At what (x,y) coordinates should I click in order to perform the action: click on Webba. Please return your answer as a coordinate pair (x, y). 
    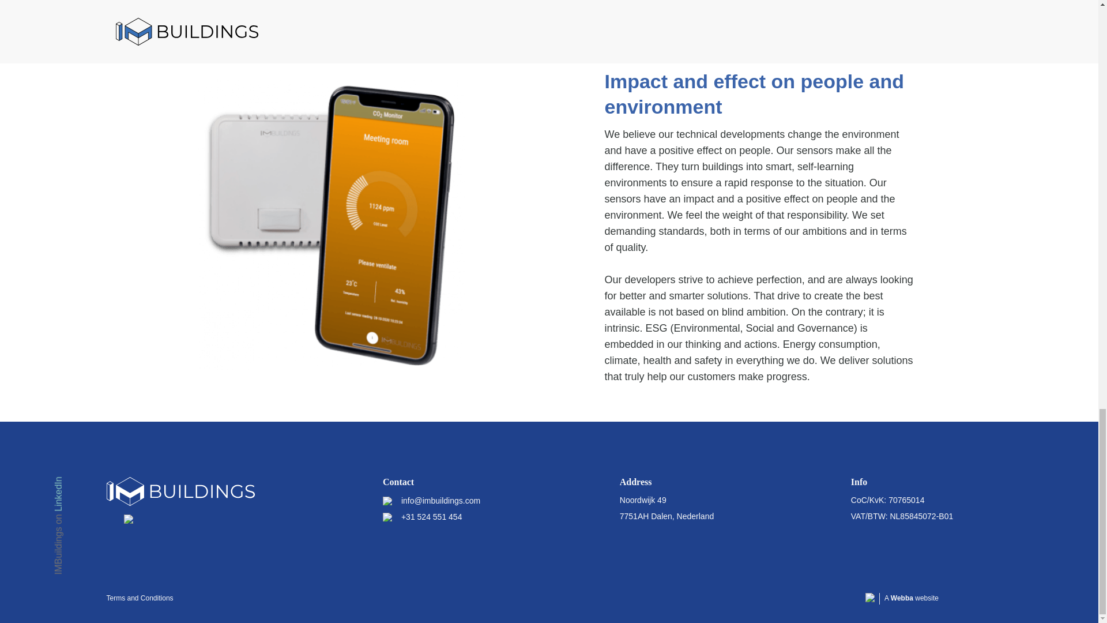
    Looking at the image, I should click on (902, 598).